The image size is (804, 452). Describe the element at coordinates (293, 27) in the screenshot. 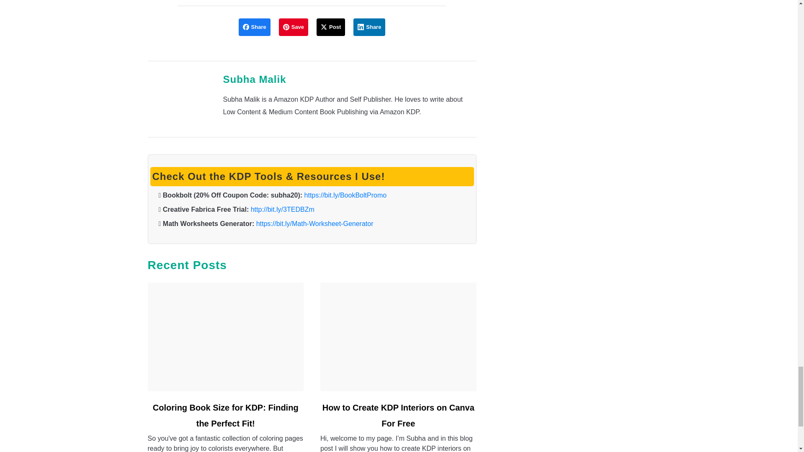

I see `Save` at that location.